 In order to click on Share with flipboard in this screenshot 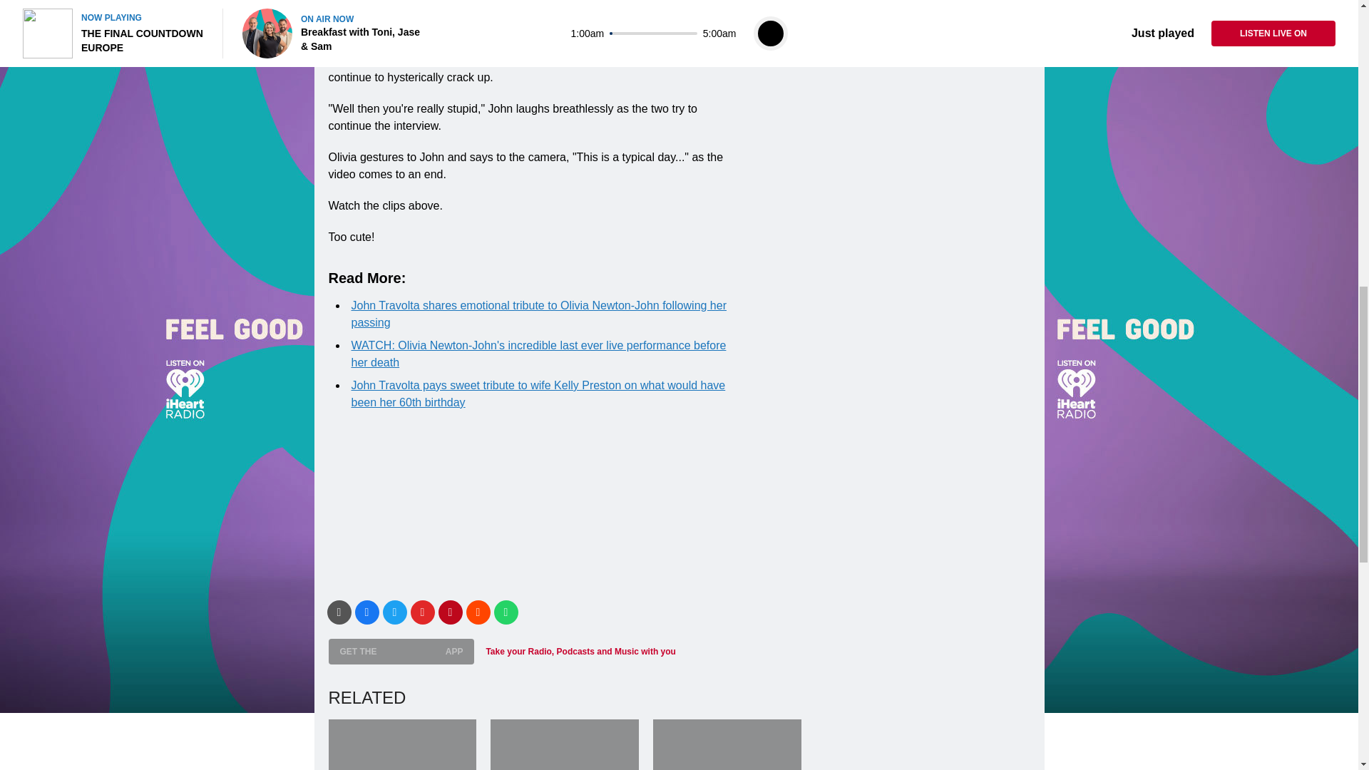, I will do `click(423, 612)`.